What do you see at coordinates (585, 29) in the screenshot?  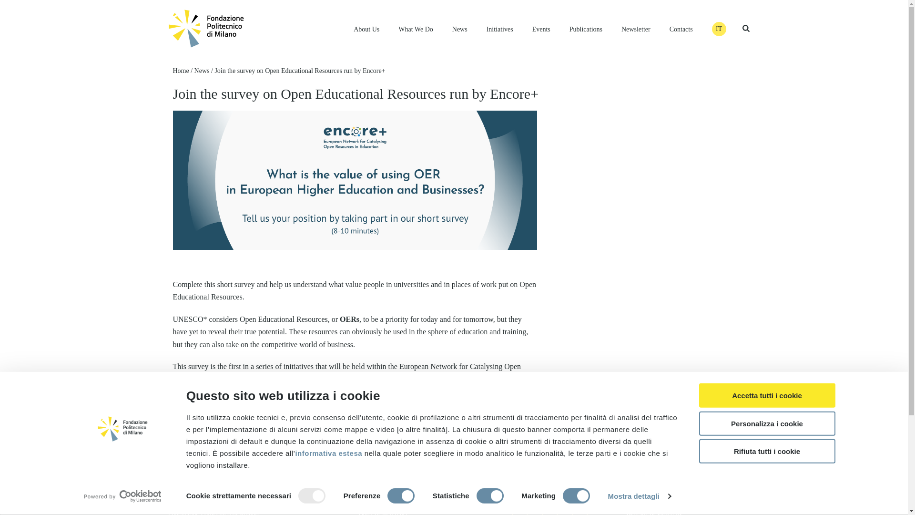 I see `Publications` at bounding box center [585, 29].